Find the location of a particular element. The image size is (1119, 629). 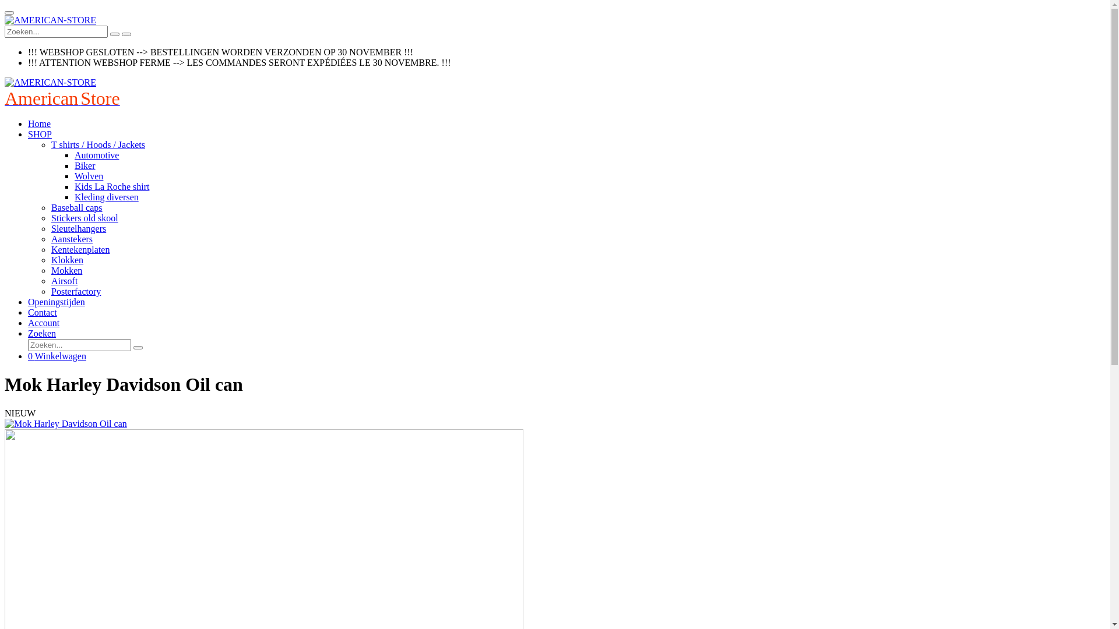

0 Winkelwagen is located at coordinates (57, 356).